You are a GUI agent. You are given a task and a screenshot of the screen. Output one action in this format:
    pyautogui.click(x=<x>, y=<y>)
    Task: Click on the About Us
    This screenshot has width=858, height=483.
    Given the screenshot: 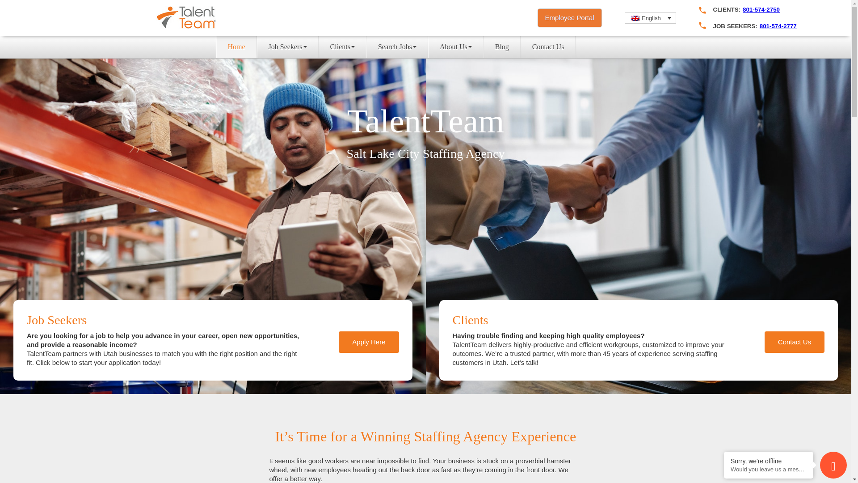 What is the action you would take?
    pyautogui.click(x=456, y=47)
    